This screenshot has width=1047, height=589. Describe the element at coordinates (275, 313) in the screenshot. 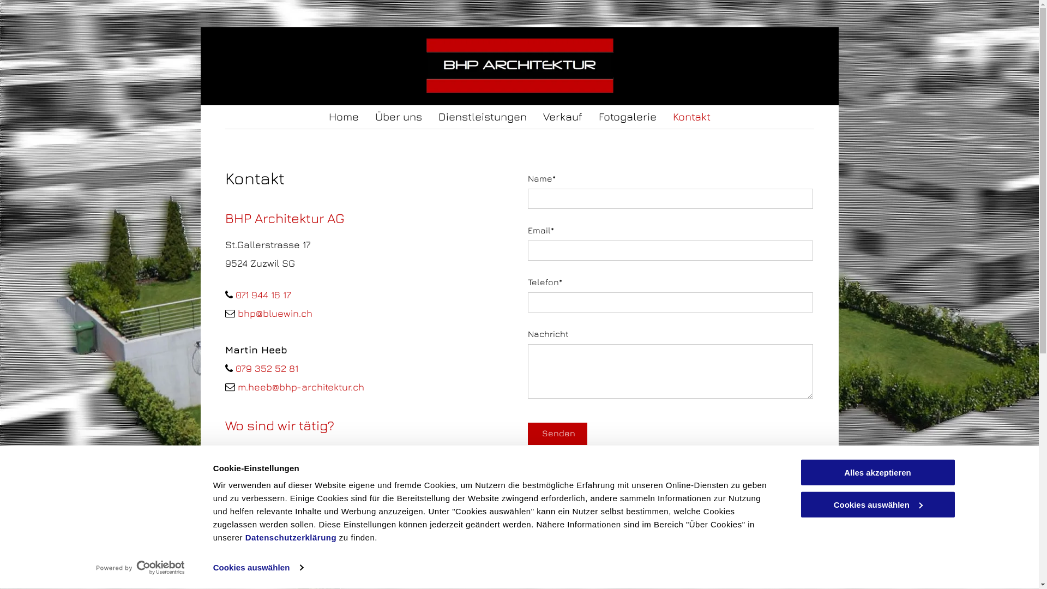

I see `bhp@bluewin.ch` at that location.